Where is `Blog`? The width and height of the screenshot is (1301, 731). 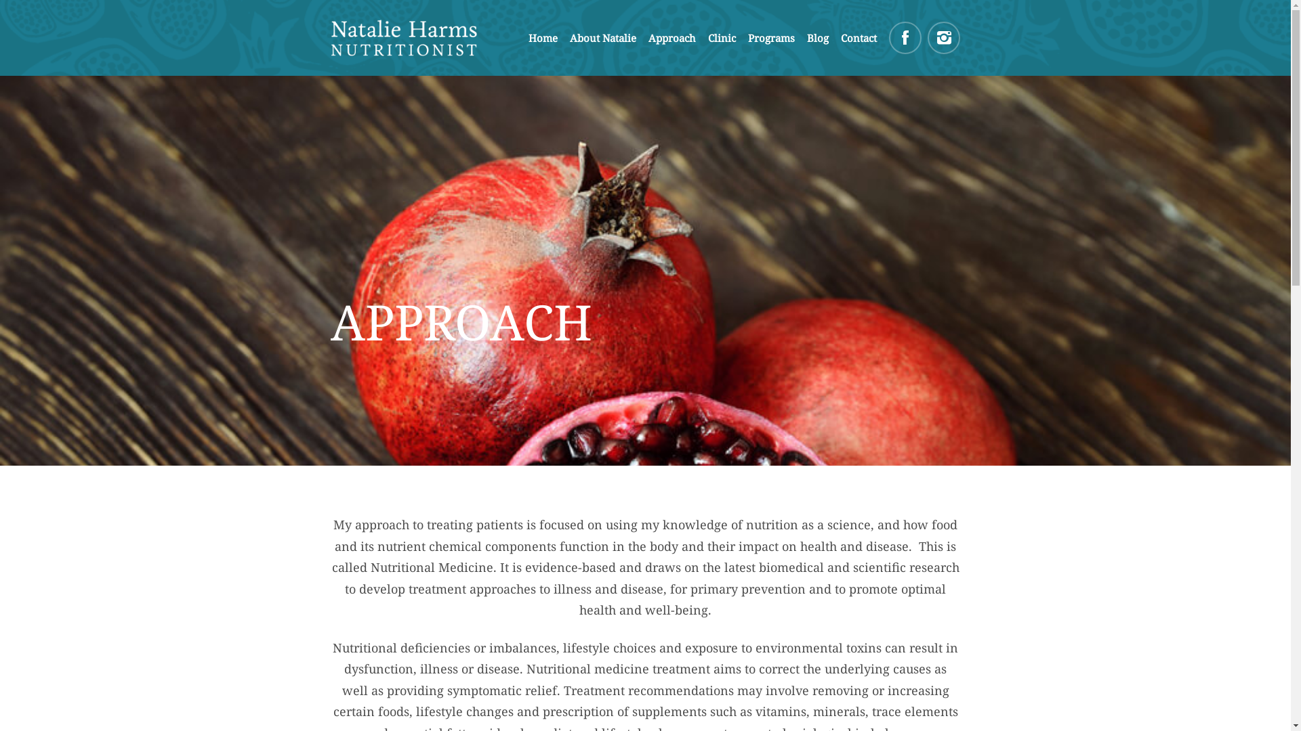
Blog is located at coordinates (818, 38).